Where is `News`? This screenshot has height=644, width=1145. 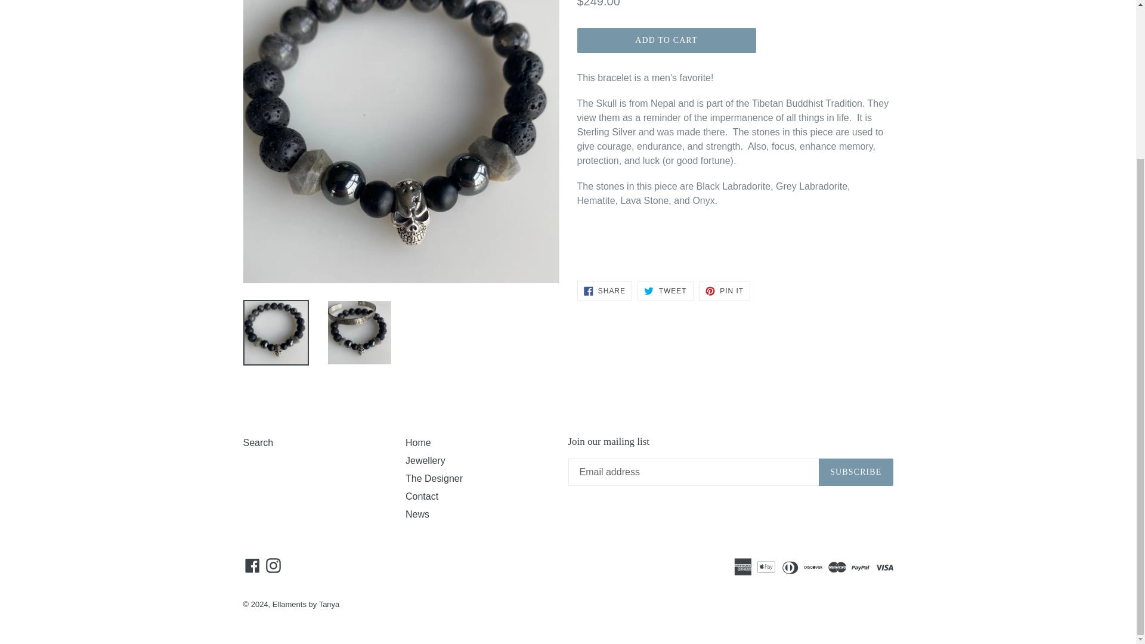 News is located at coordinates (724, 291).